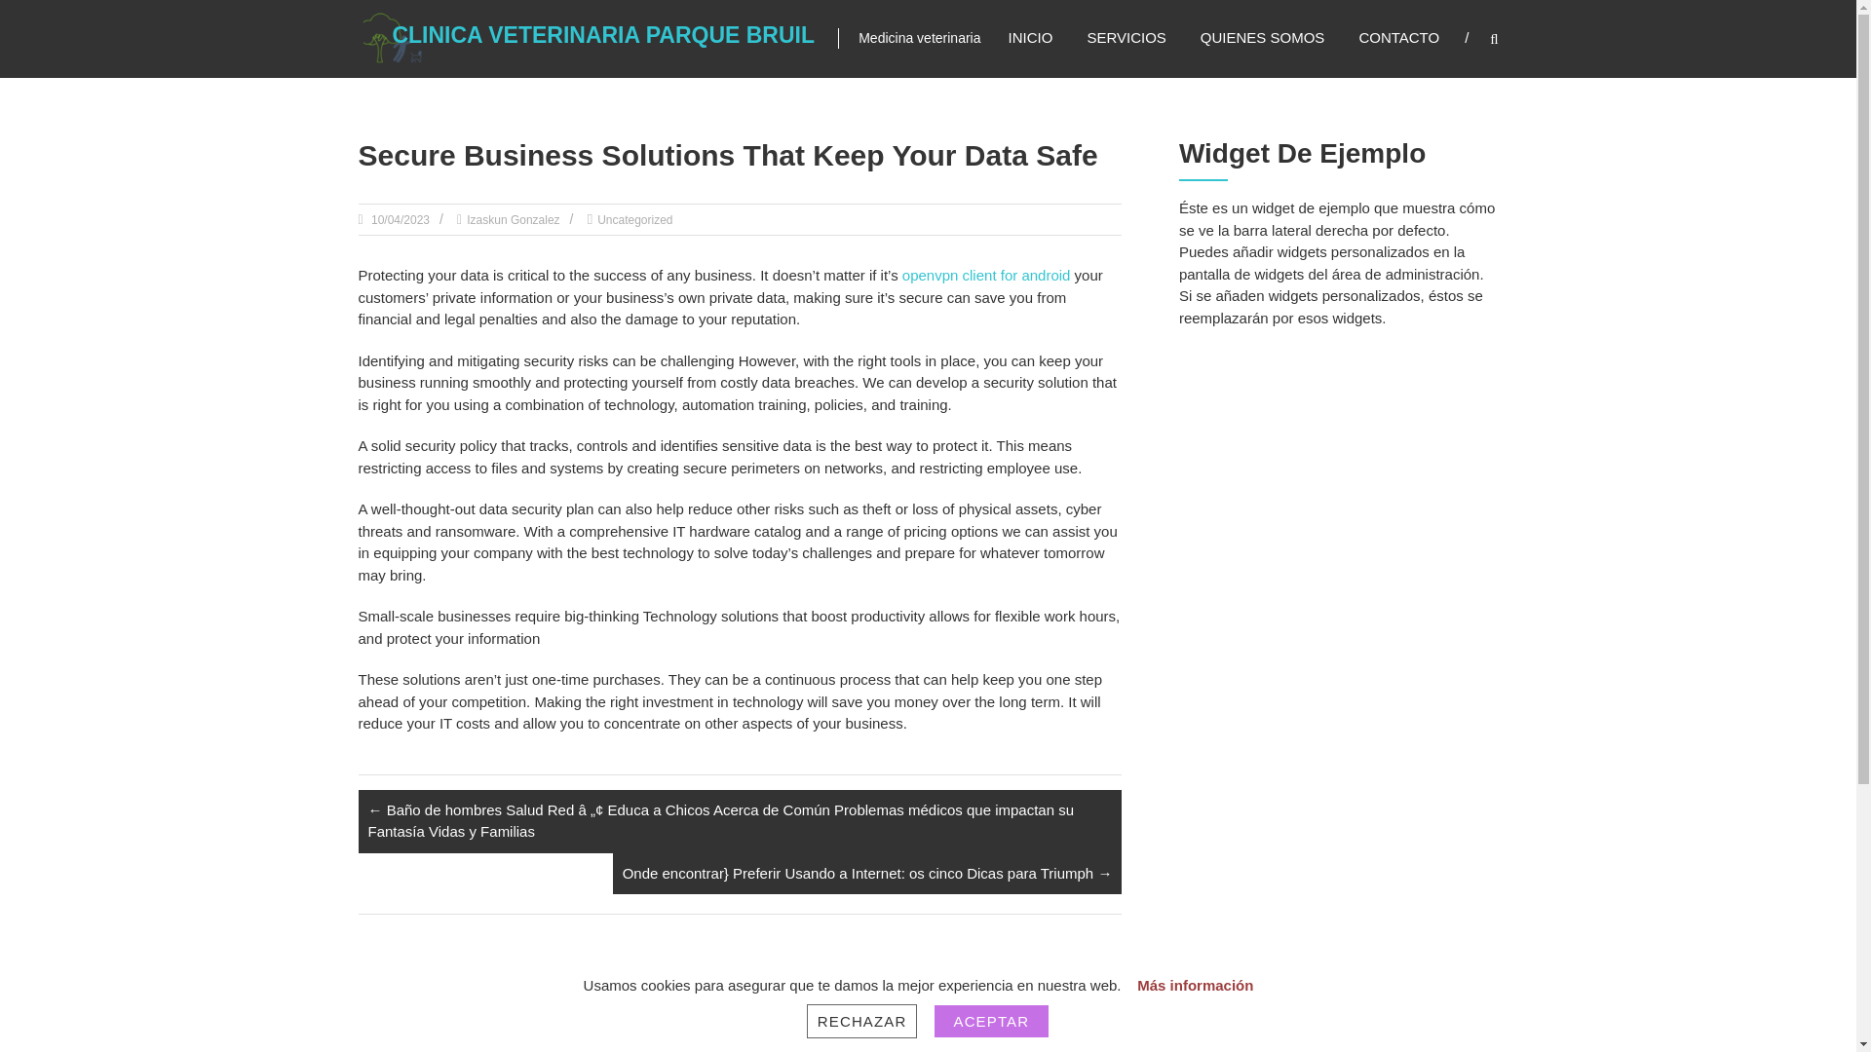 This screenshot has height=1052, width=1871. Describe the element at coordinates (400, 220) in the screenshot. I see `4:03 pm` at that location.